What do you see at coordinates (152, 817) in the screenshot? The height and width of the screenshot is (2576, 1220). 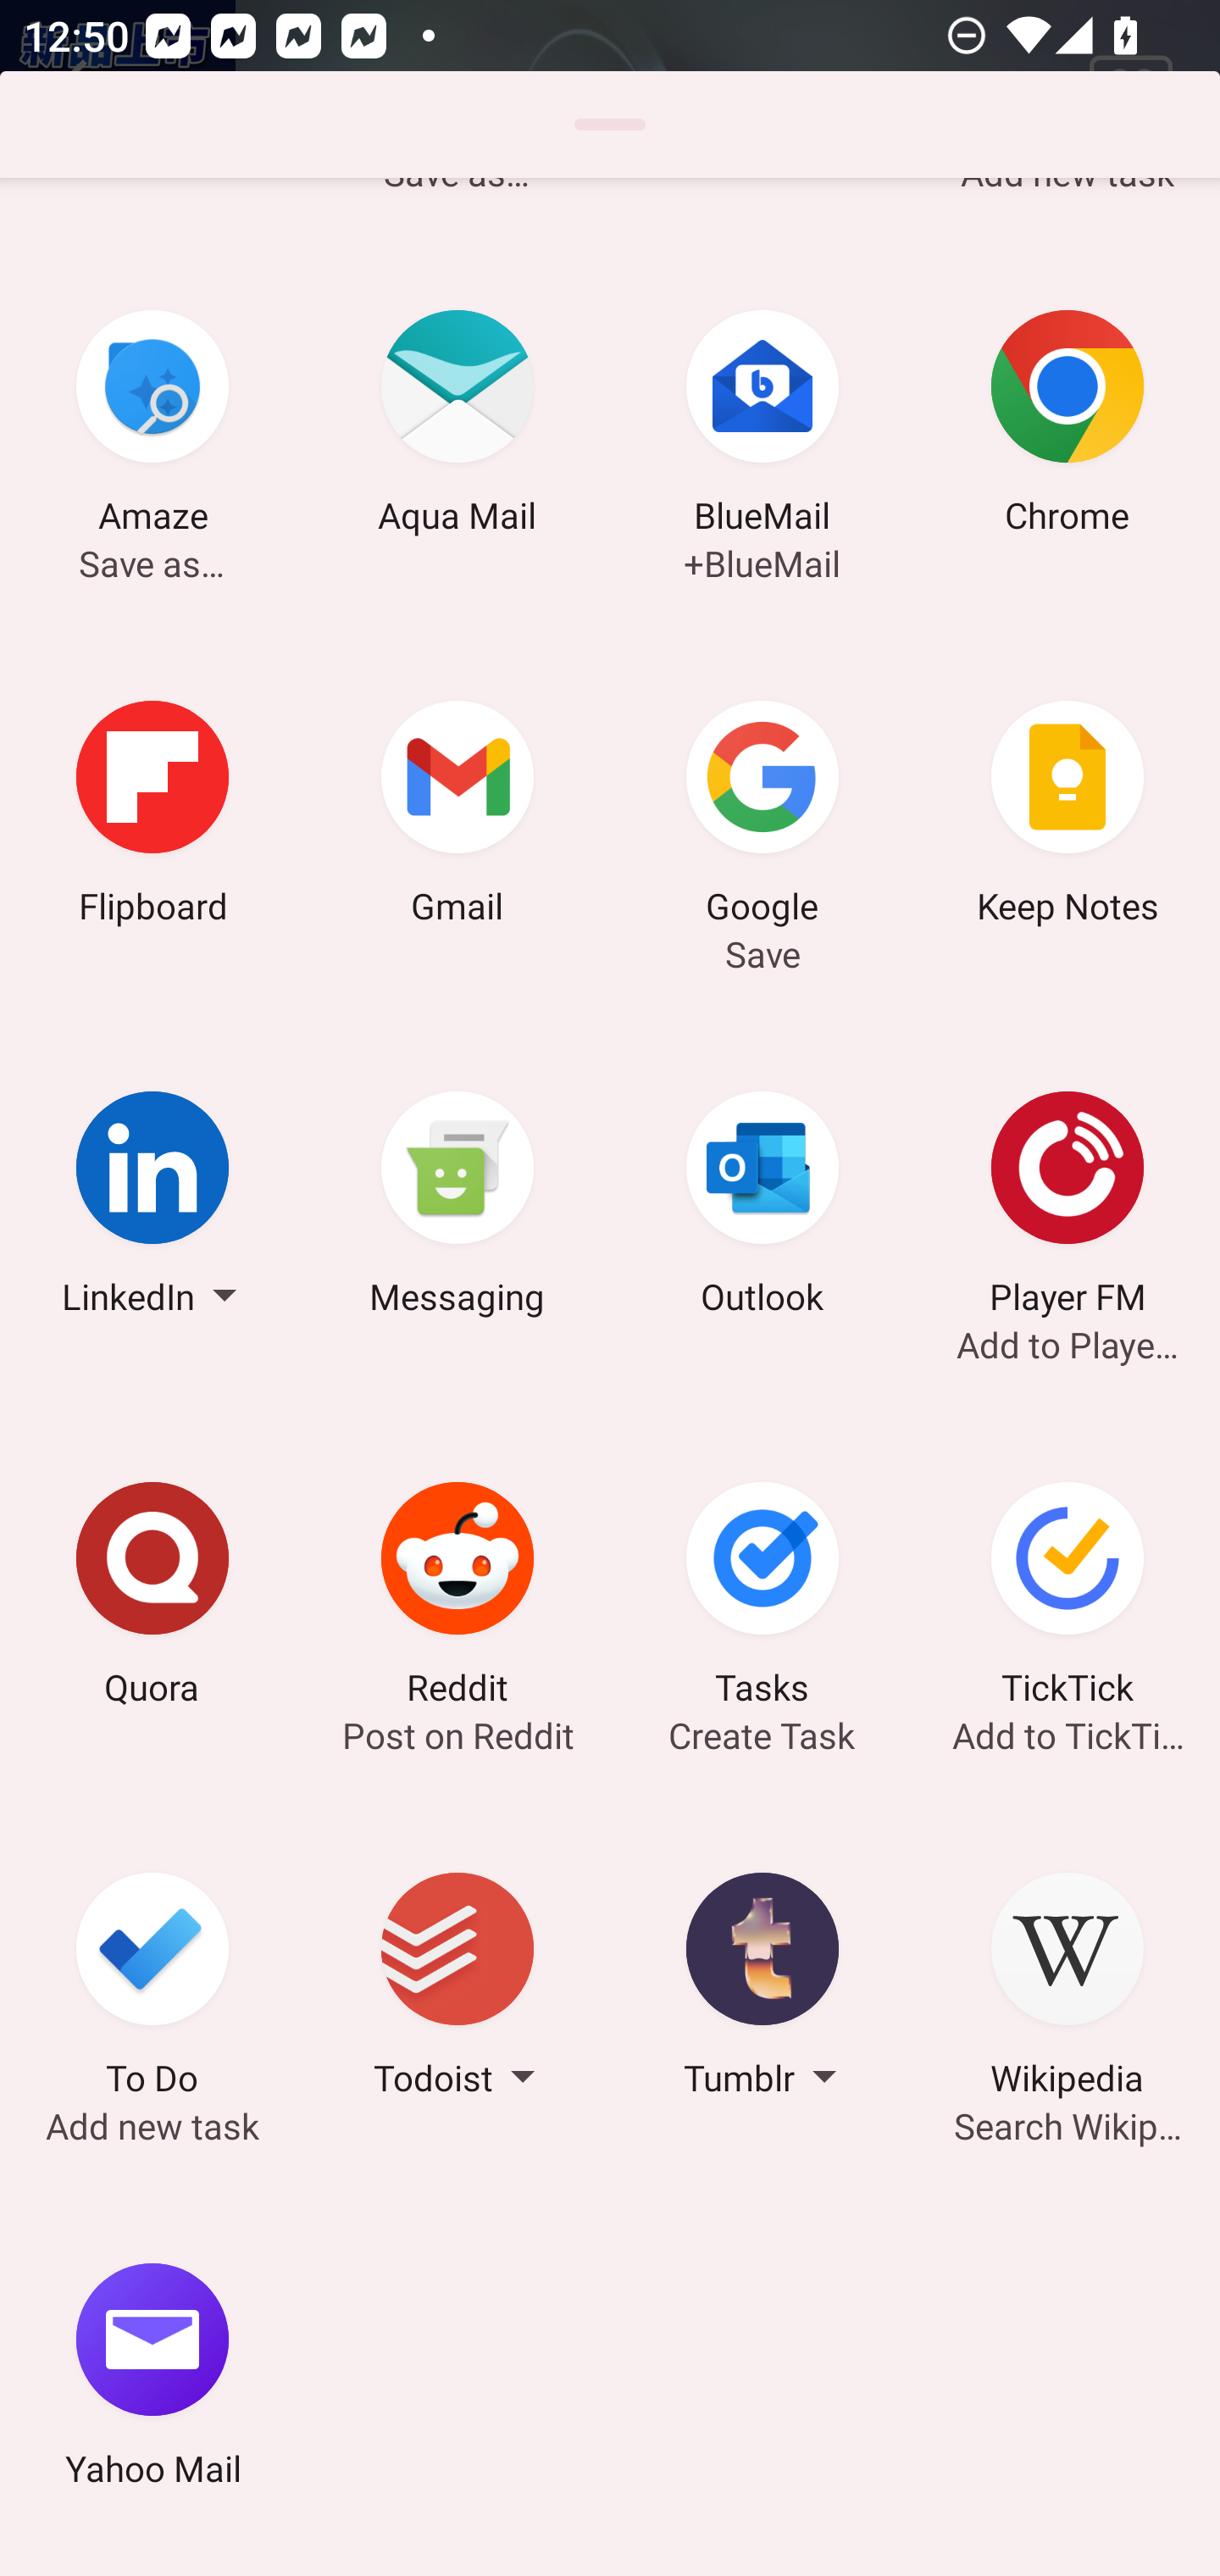 I see `Flipboard` at bounding box center [152, 817].